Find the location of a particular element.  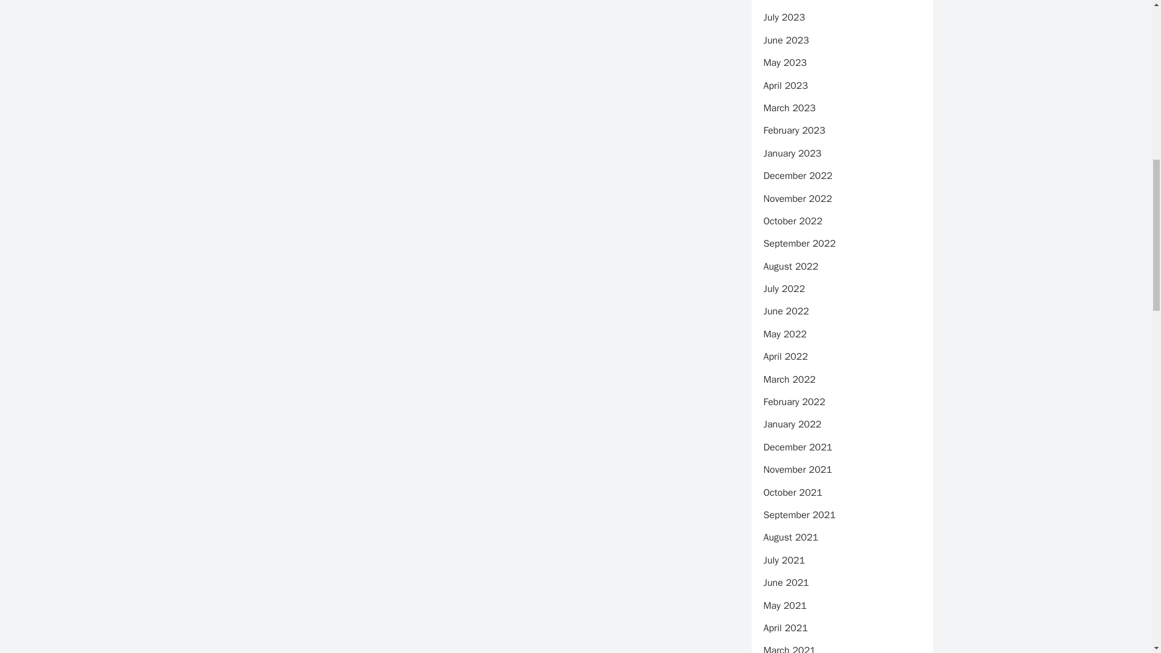

August 2023 is located at coordinates (790, 1).